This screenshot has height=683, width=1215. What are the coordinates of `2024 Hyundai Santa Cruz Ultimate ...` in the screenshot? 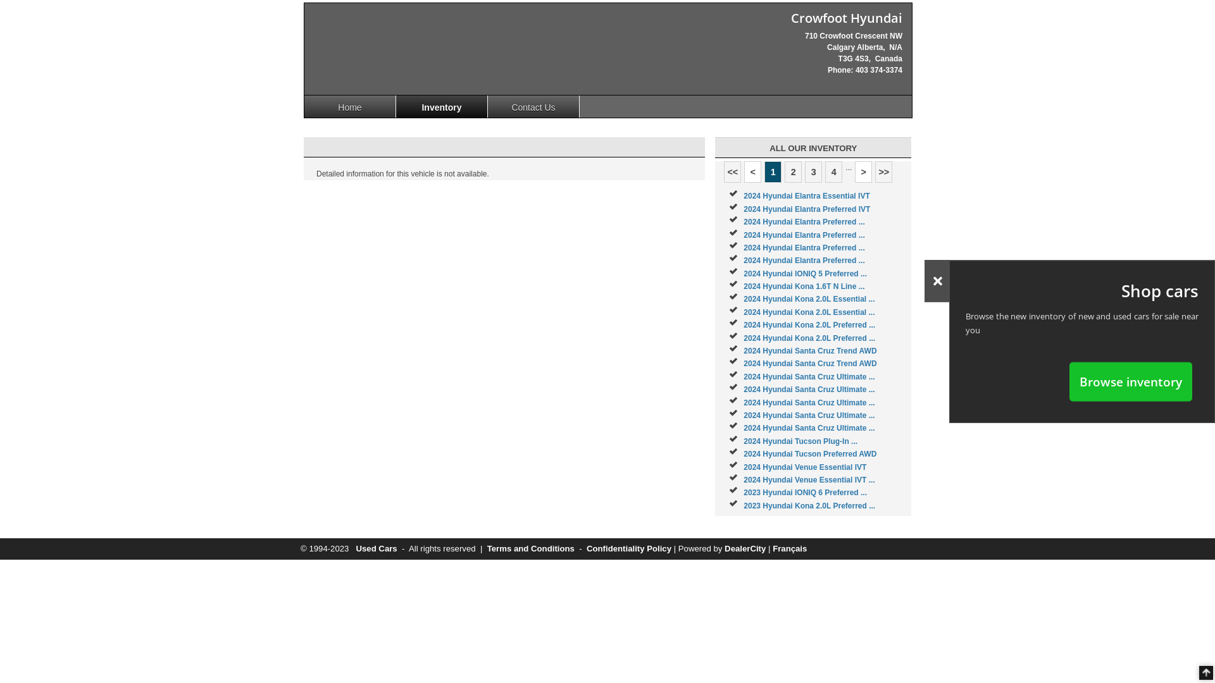 It's located at (809, 415).